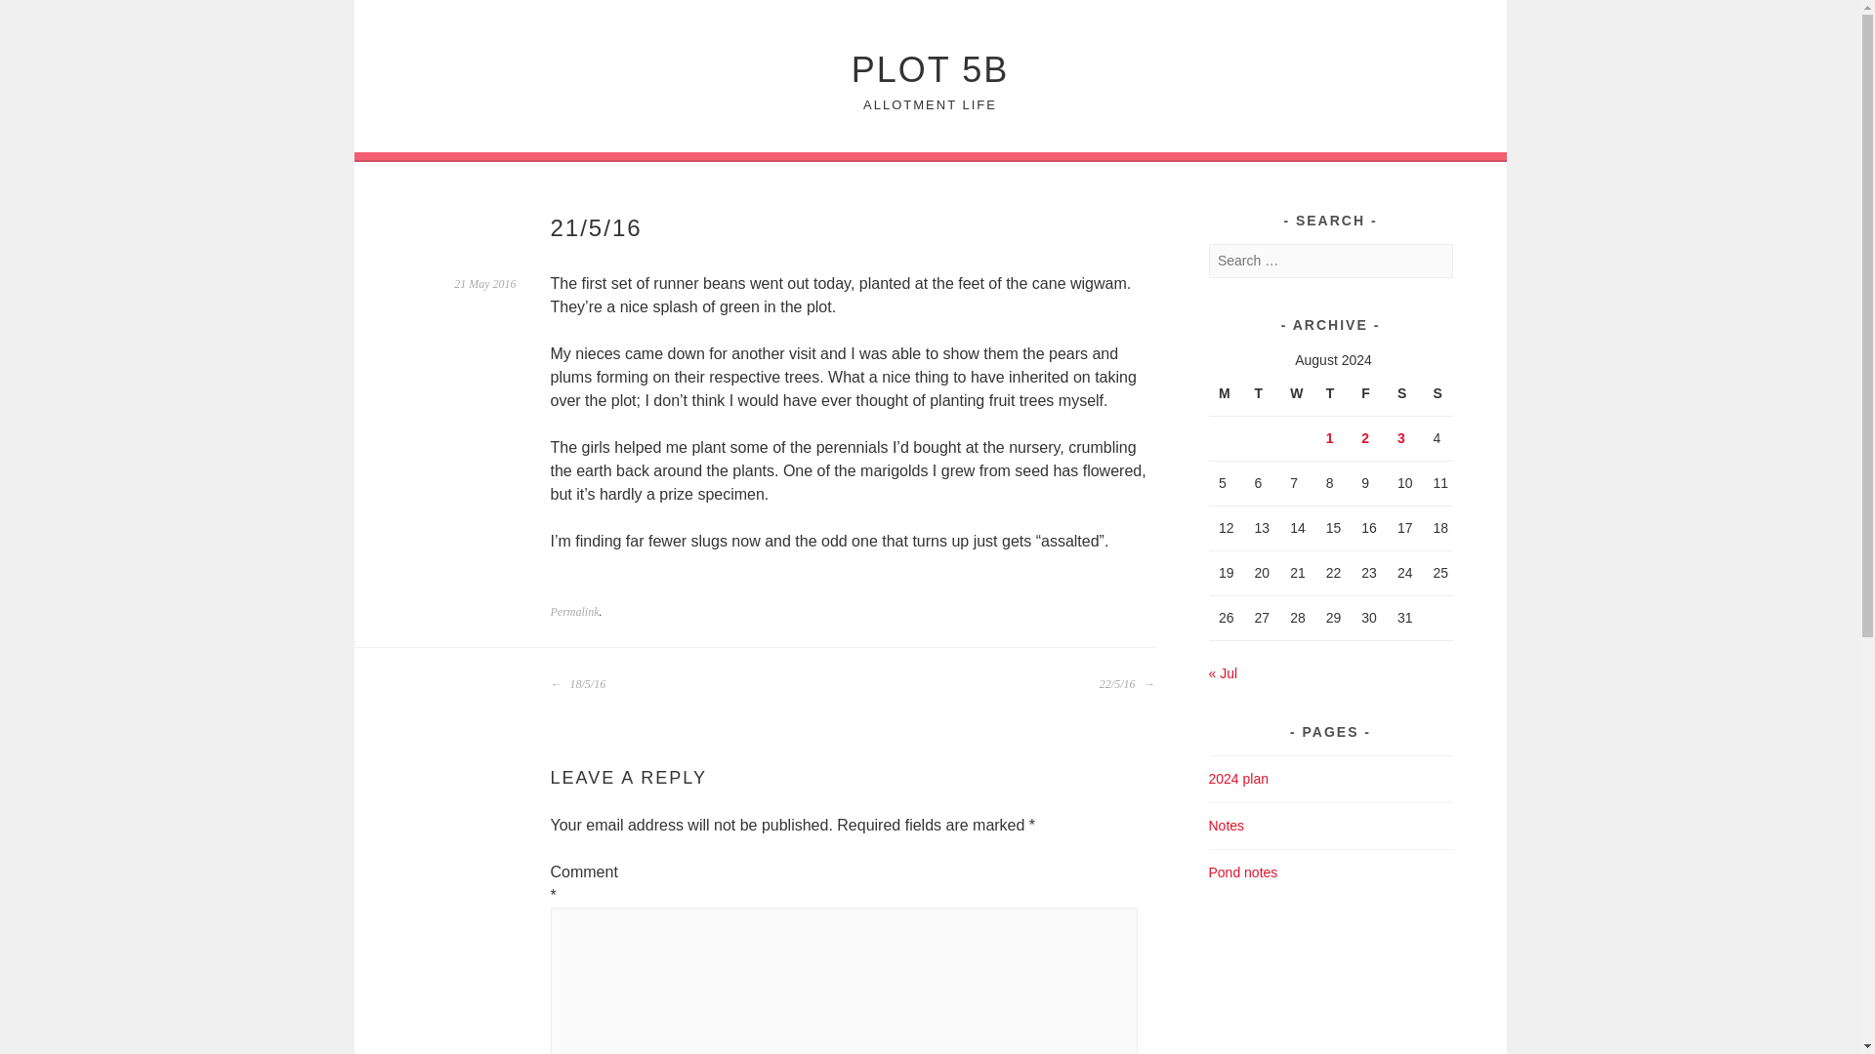 The height and width of the screenshot is (1054, 1875). Describe the element at coordinates (1238, 778) in the screenshot. I see `2024 plan` at that location.